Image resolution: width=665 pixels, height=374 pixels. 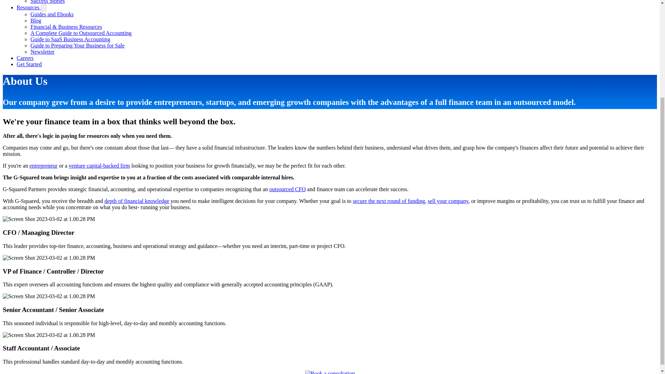 What do you see at coordinates (29, 64) in the screenshot?
I see `Get Started` at bounding box center [29, 64].